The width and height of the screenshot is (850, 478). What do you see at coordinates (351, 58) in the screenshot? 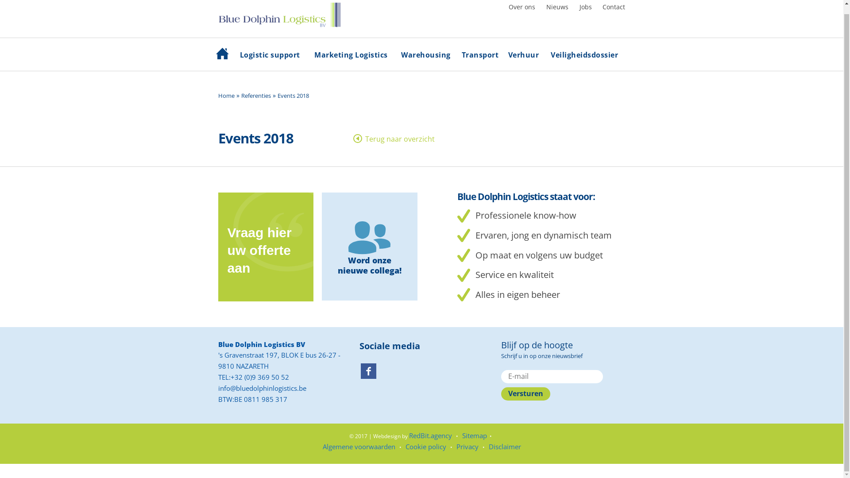
I see `Marketing Logistics` at bounding box center [351, 58].